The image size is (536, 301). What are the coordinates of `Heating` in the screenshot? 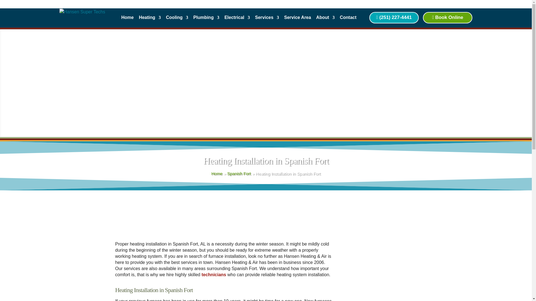 It's located at (150, 19).